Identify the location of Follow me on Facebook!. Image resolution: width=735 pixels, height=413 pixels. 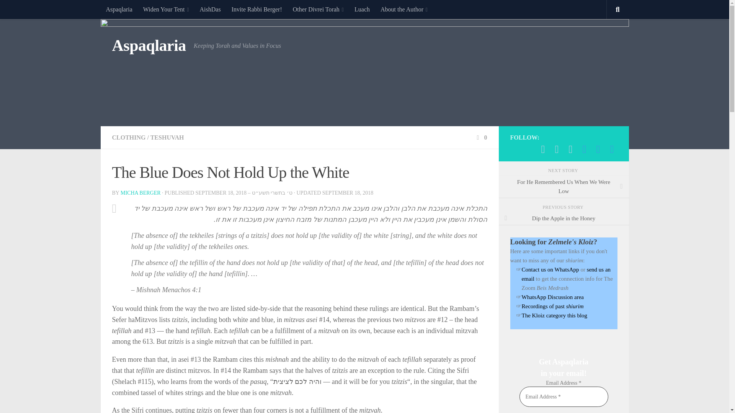
(570, 149).